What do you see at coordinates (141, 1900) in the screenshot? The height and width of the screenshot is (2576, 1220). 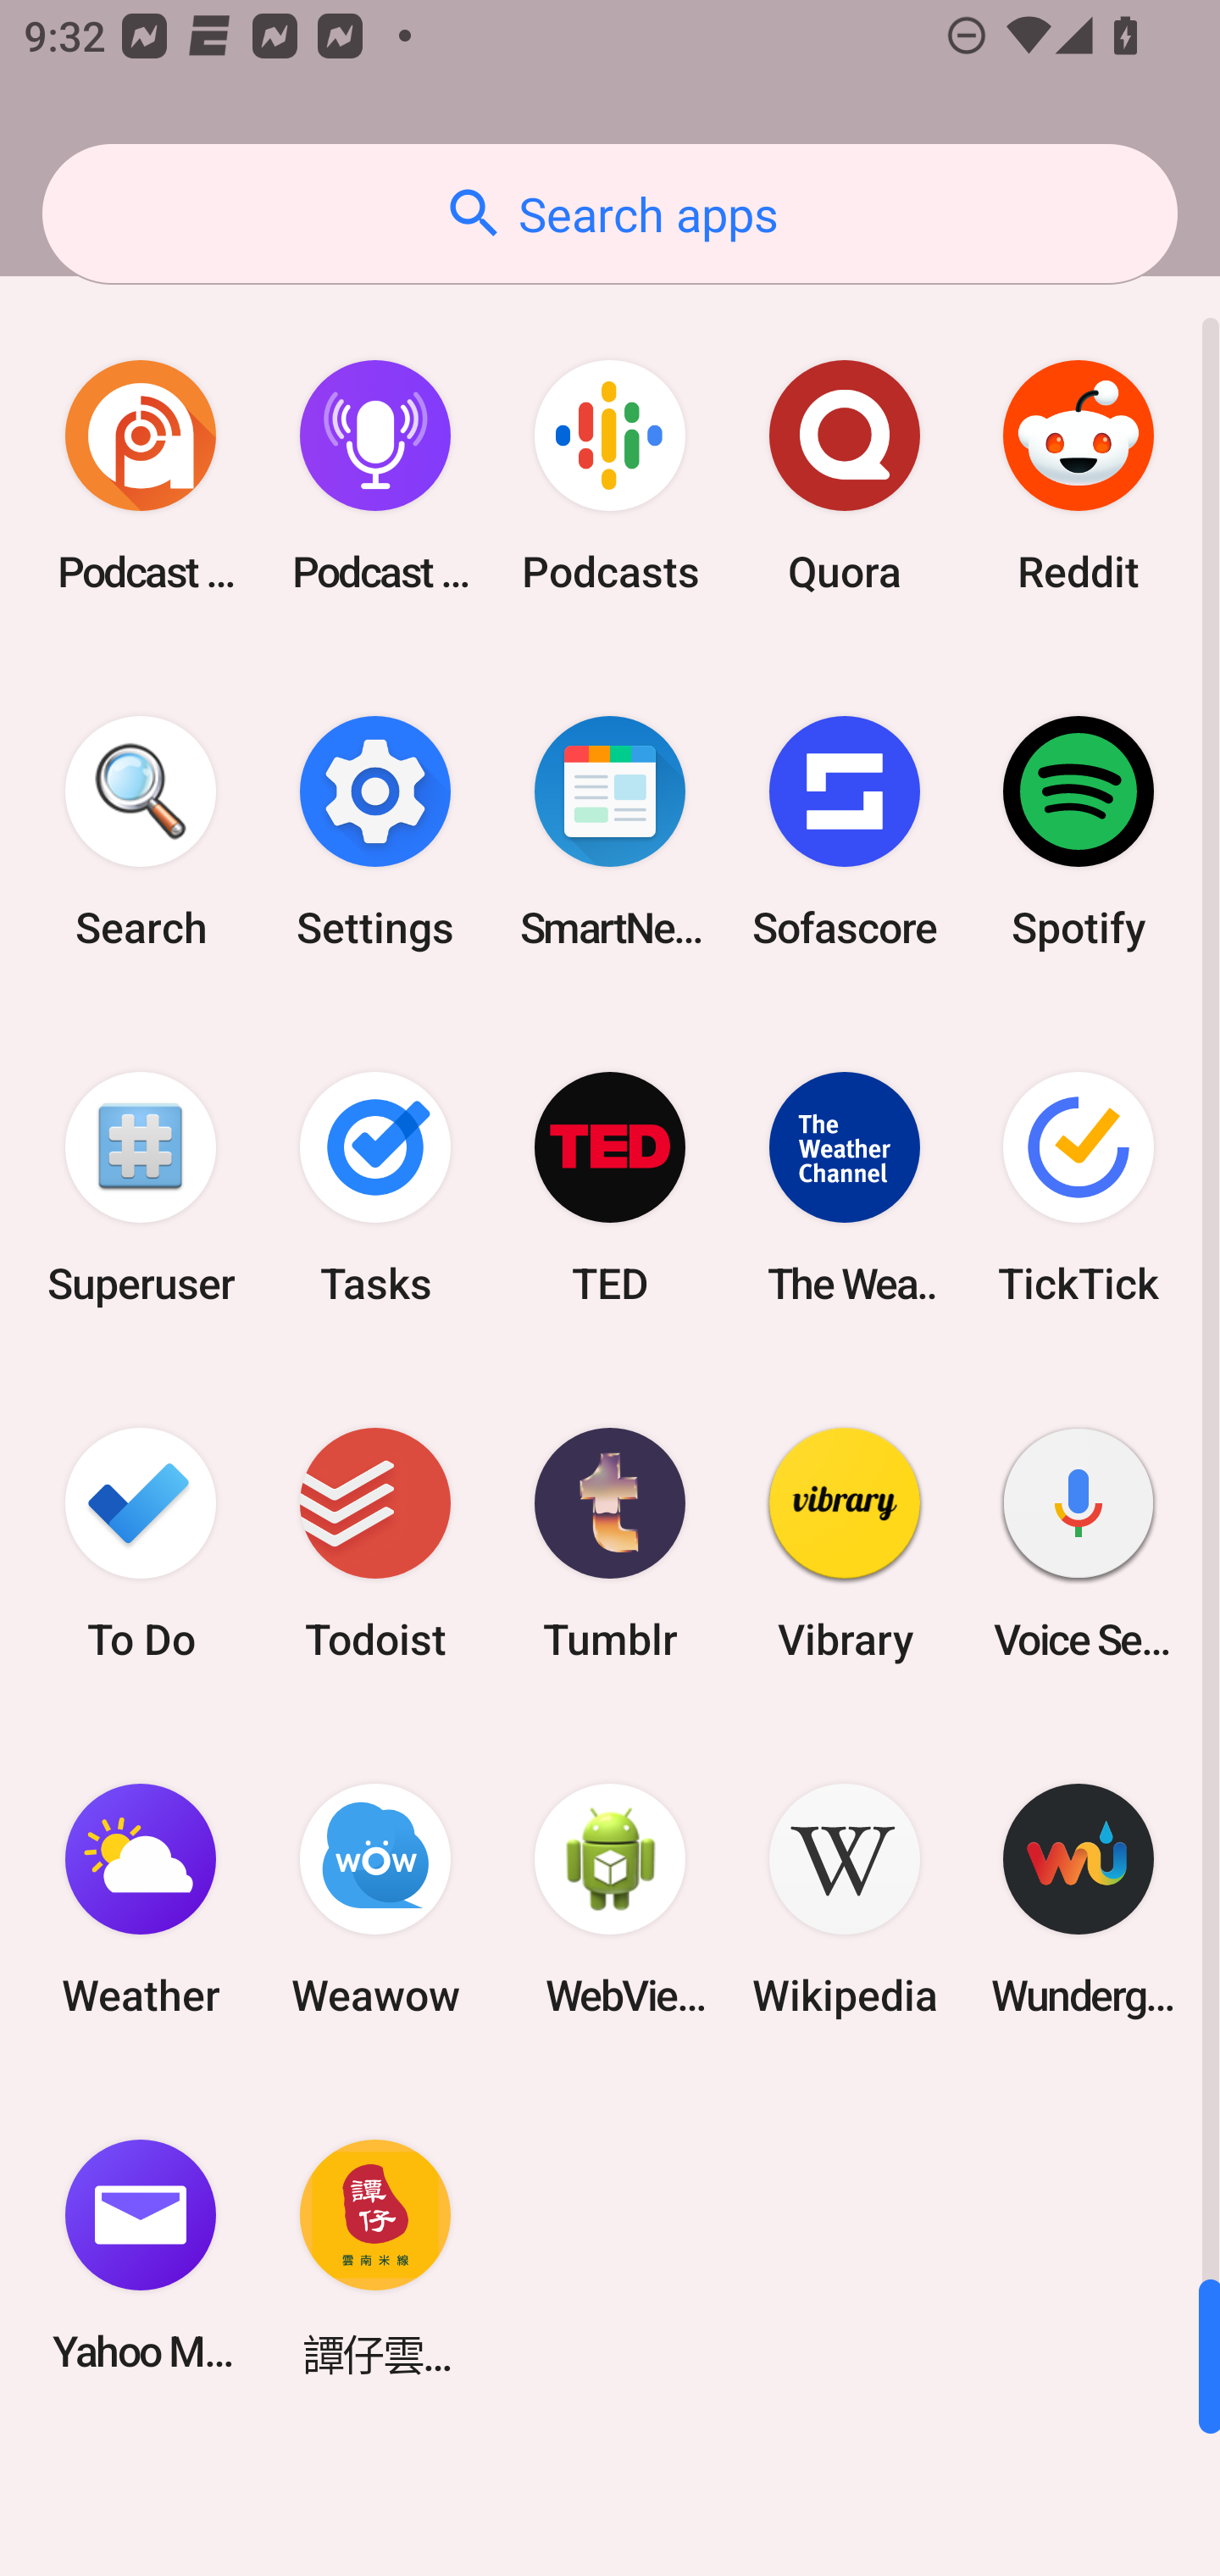 I see `Weather` at bounding box center [141, 1900].